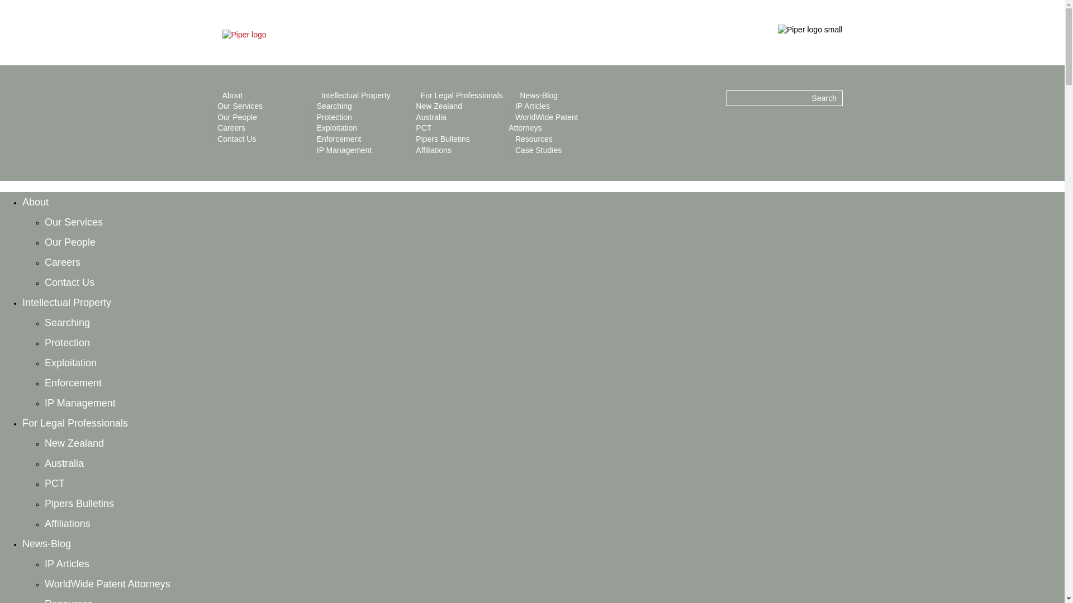 Image resolution: width=1073 pixels, height=603 pixels. Describe the element at coordinates (74, 443) in the screenshot. I see `New Zealand` at that location.